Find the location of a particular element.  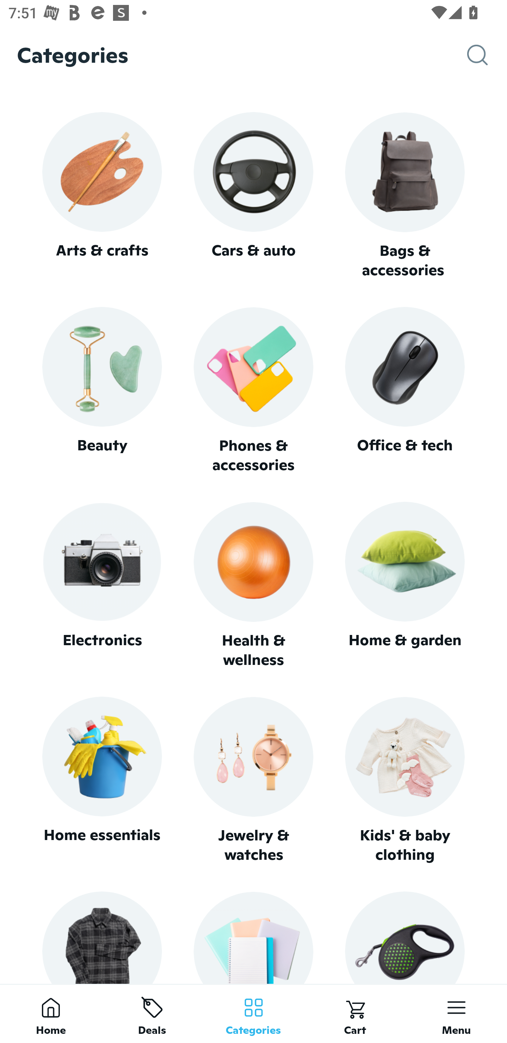

Kids' & baby clothing is located at coordinates (405, 780).